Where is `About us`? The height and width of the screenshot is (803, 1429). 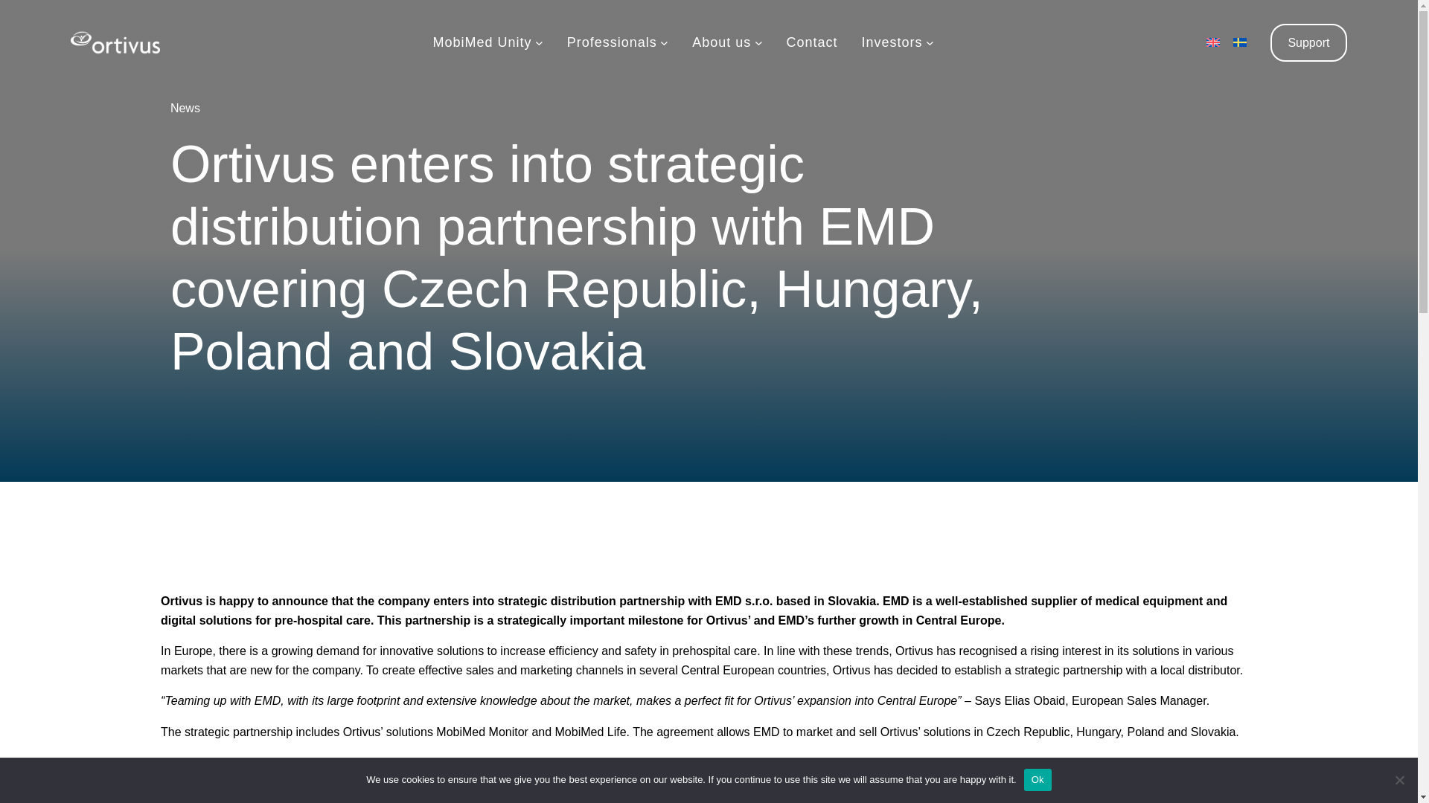 About us is located at coordinates (721, 42).